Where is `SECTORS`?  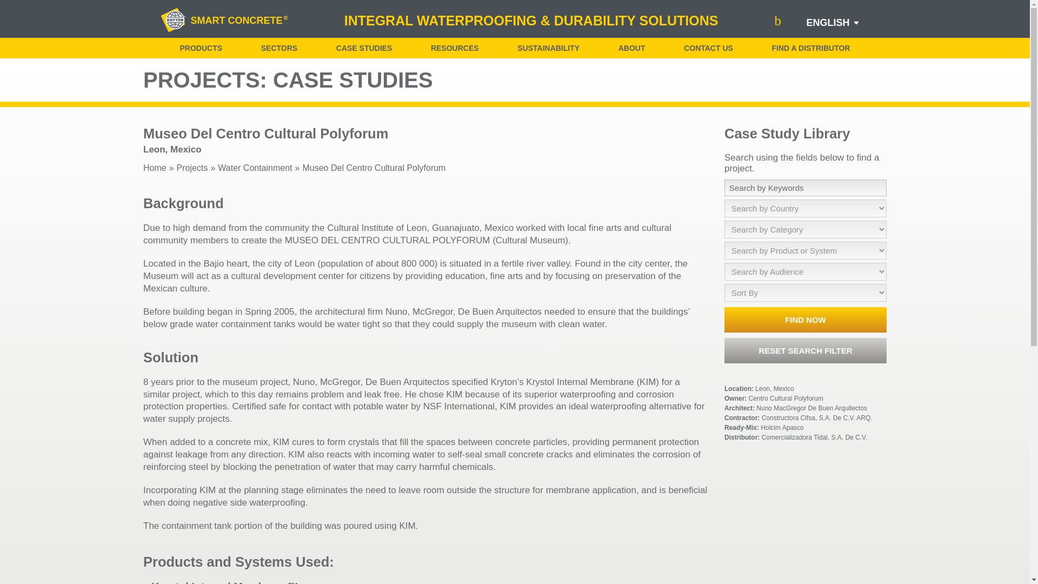
SECTORS is located at coordinates (279, 48).